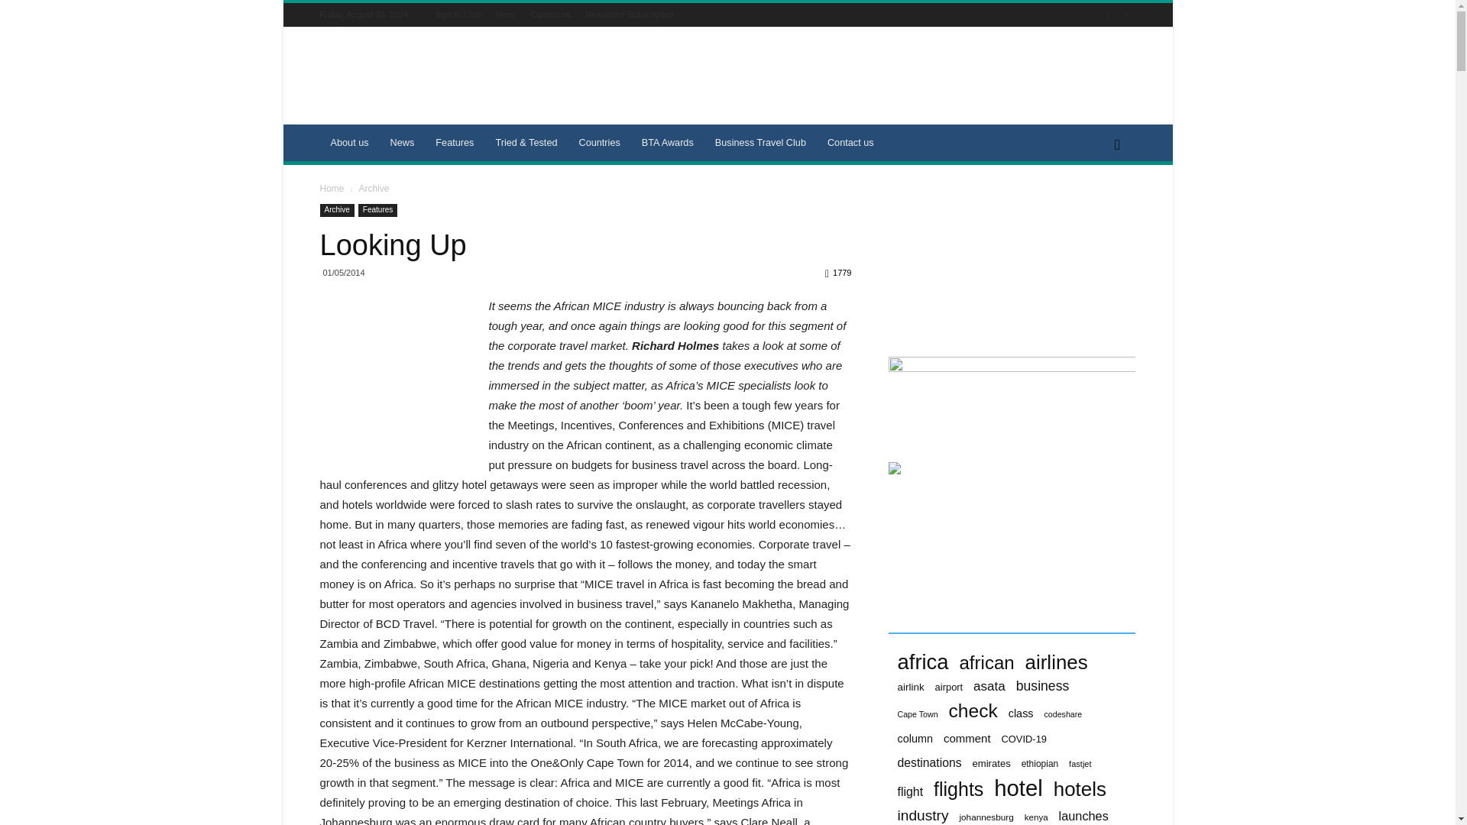 The width and height of the screenshot is (1467, 825). Describe the element at coordinates (373, 188) in the screenshot. I see `View all posts in Archive` at that location.